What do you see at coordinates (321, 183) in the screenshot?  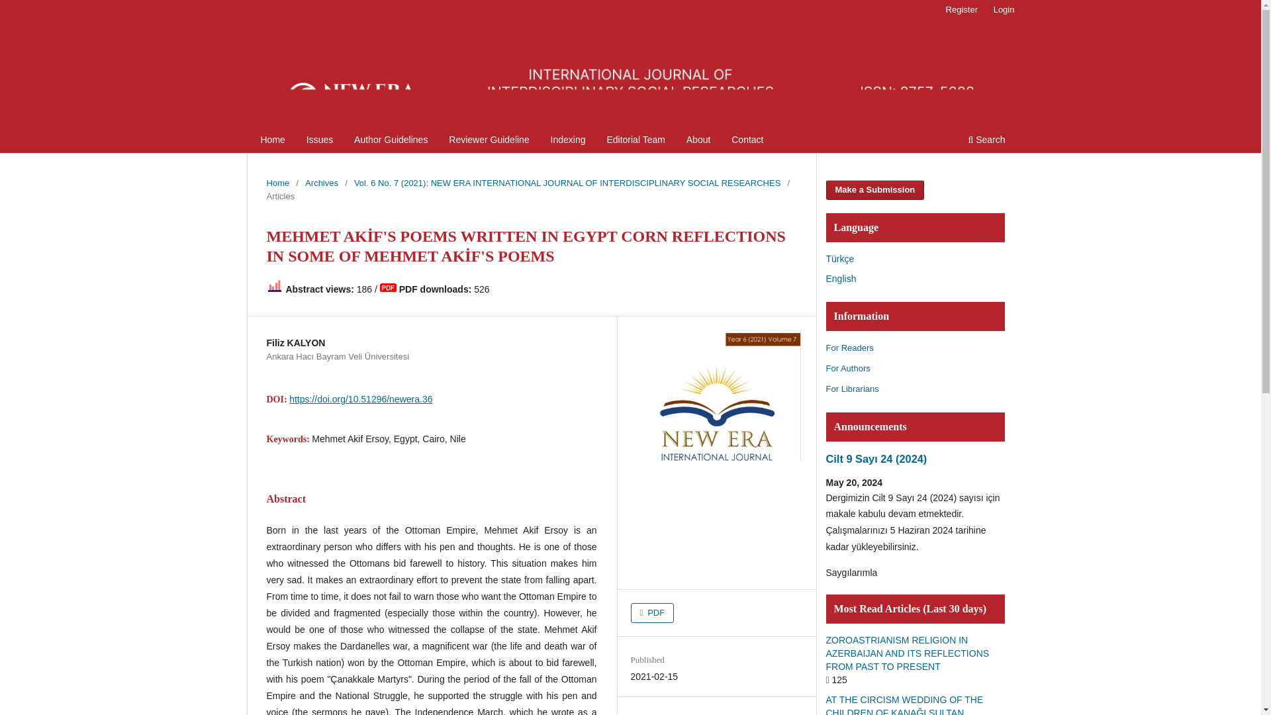 I see `Archives` at bounding box center [321, 183].